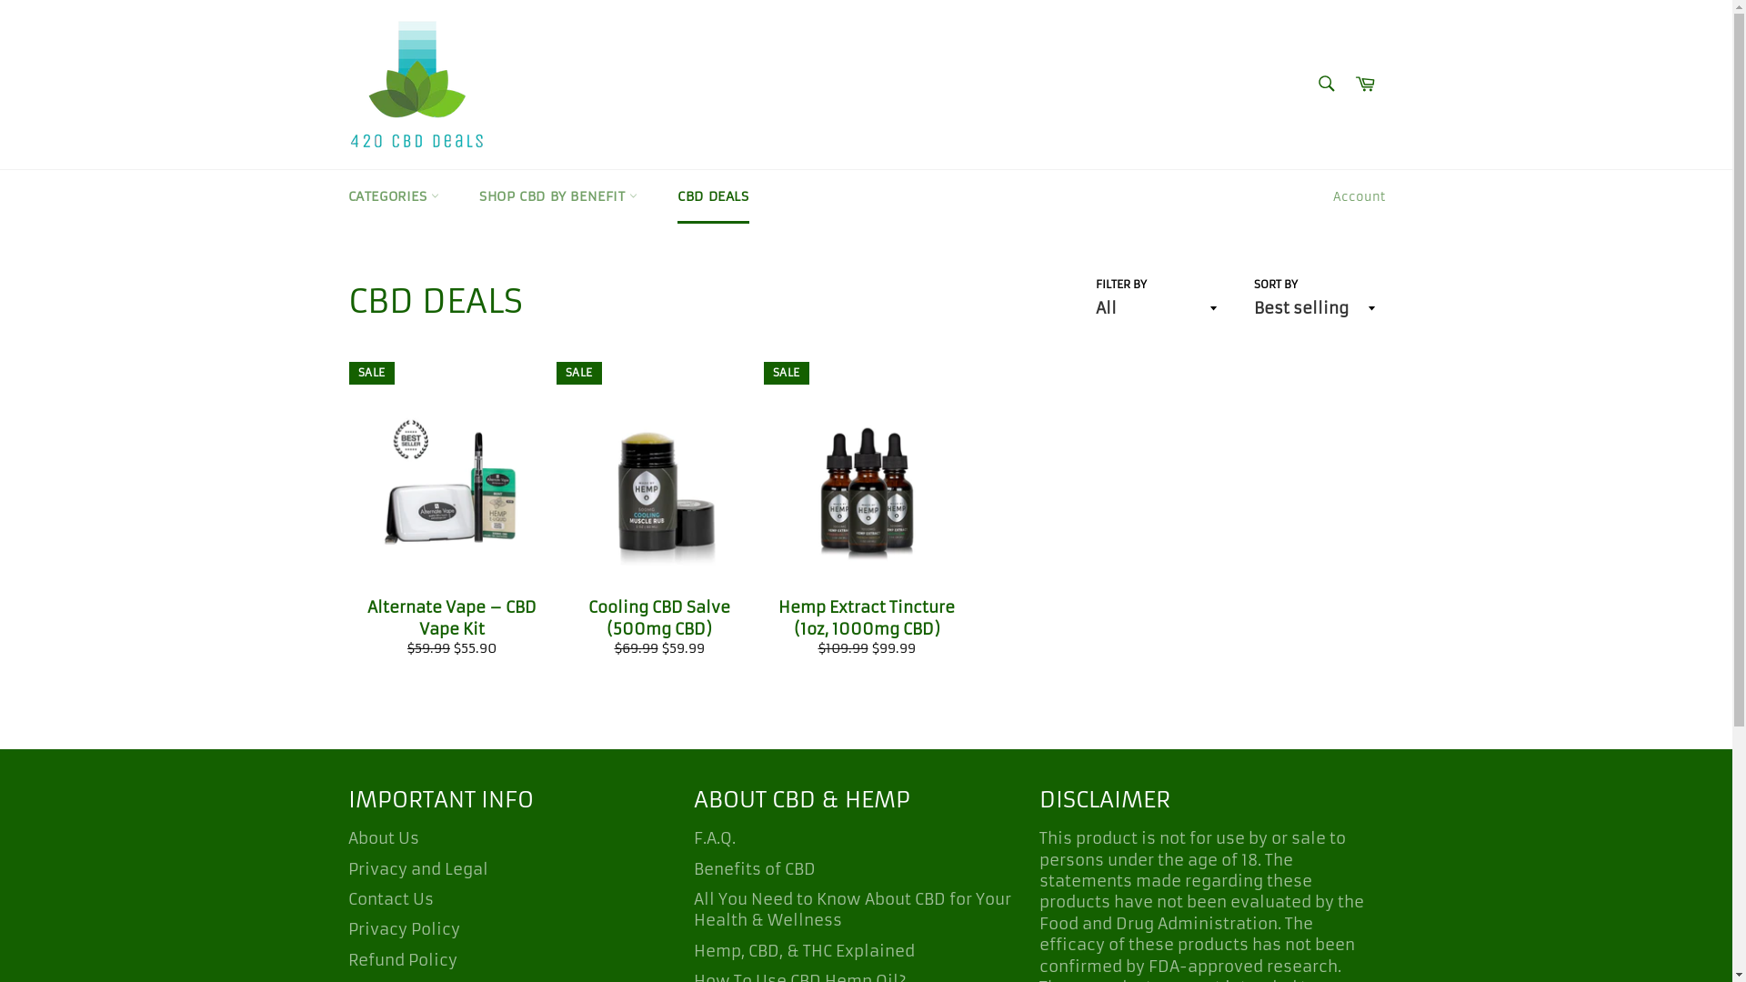 The height and width of the screenshot is (982, 1746). I want to click on About Us, so click(383, 838).